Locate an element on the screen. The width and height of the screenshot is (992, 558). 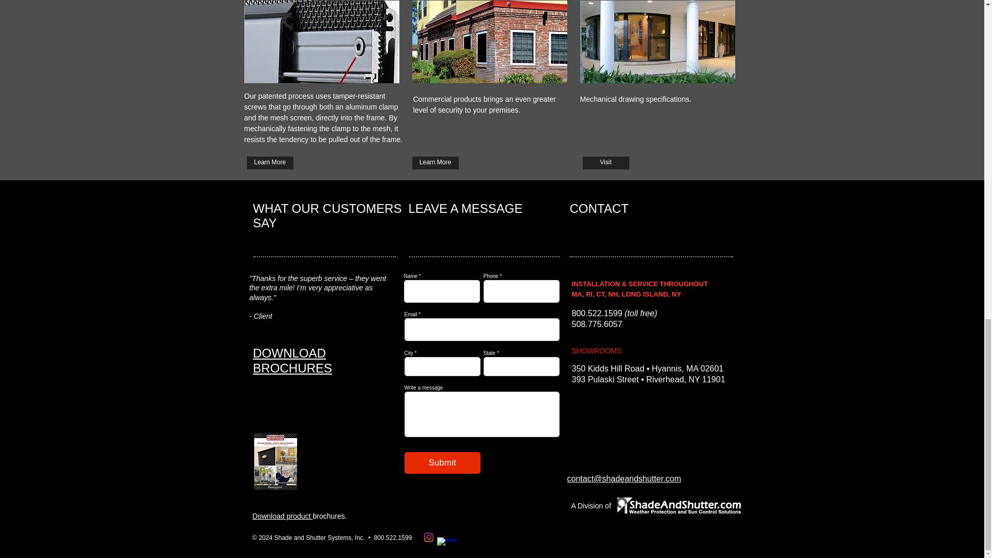
508.775.6057 is located at coordinates (596, 324).